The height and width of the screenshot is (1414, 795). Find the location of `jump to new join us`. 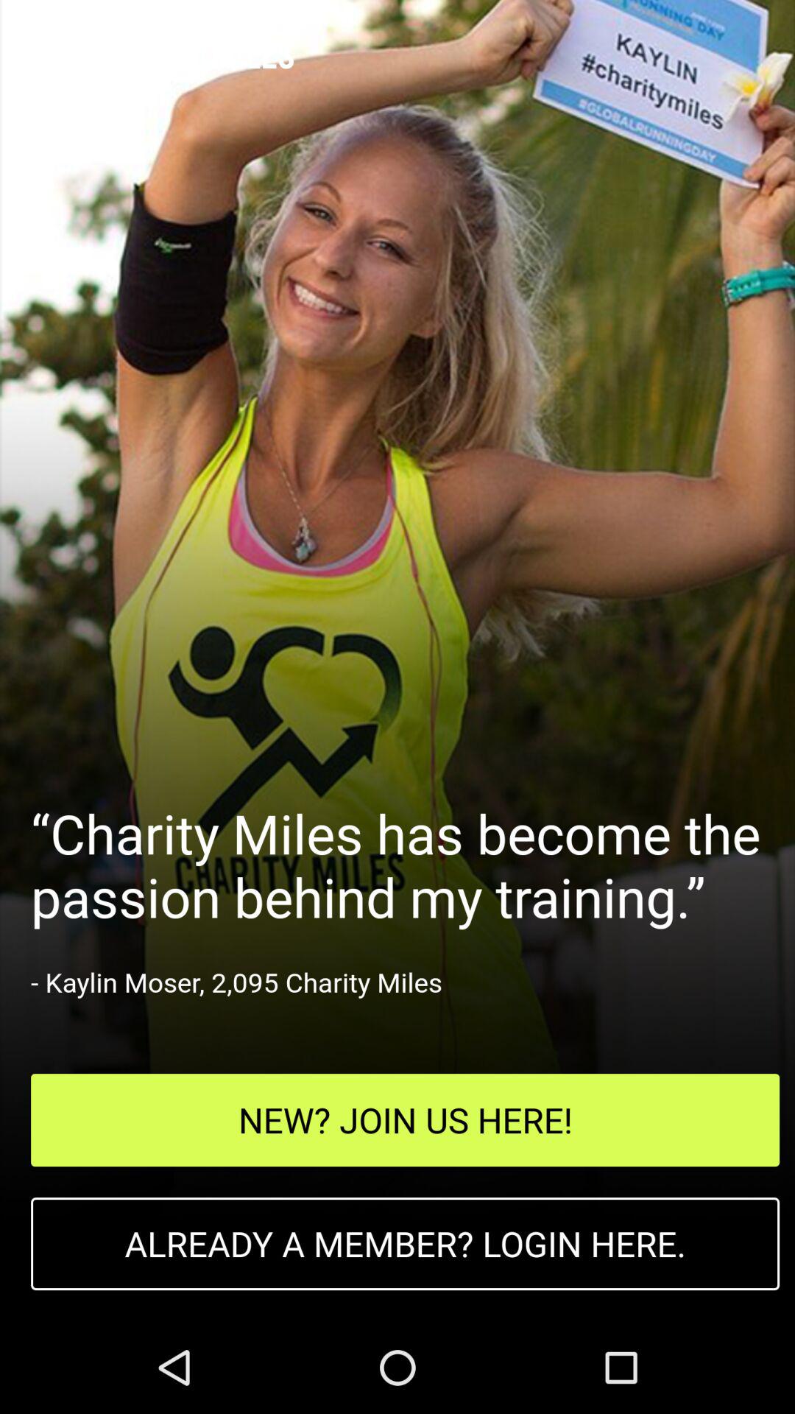

jump to new join us is located at coordinates (405, 1119).